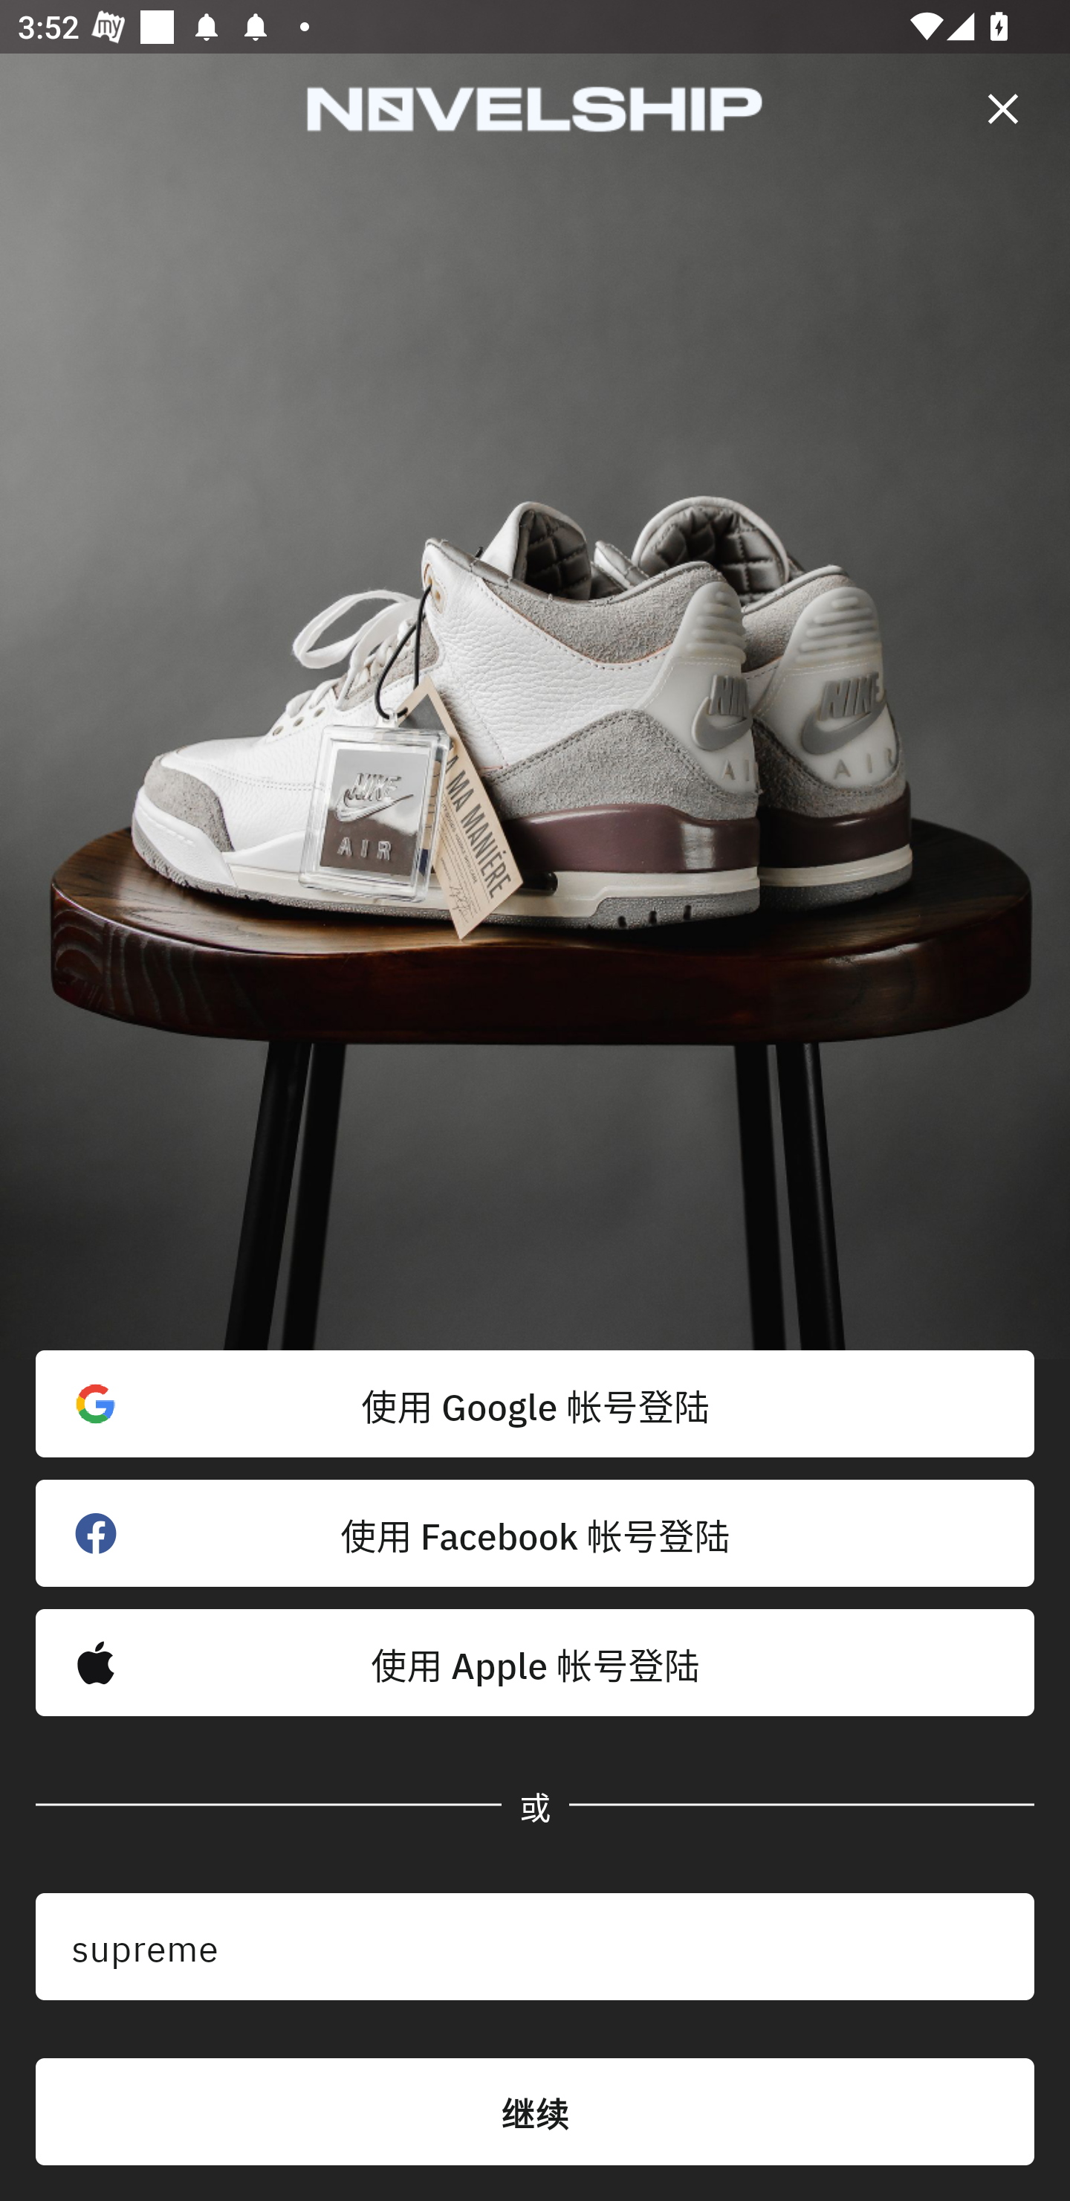  Describe the element at coordinates (535, 1404) in the screenshot. I see `使用 Google 帐号登陆` at that location.